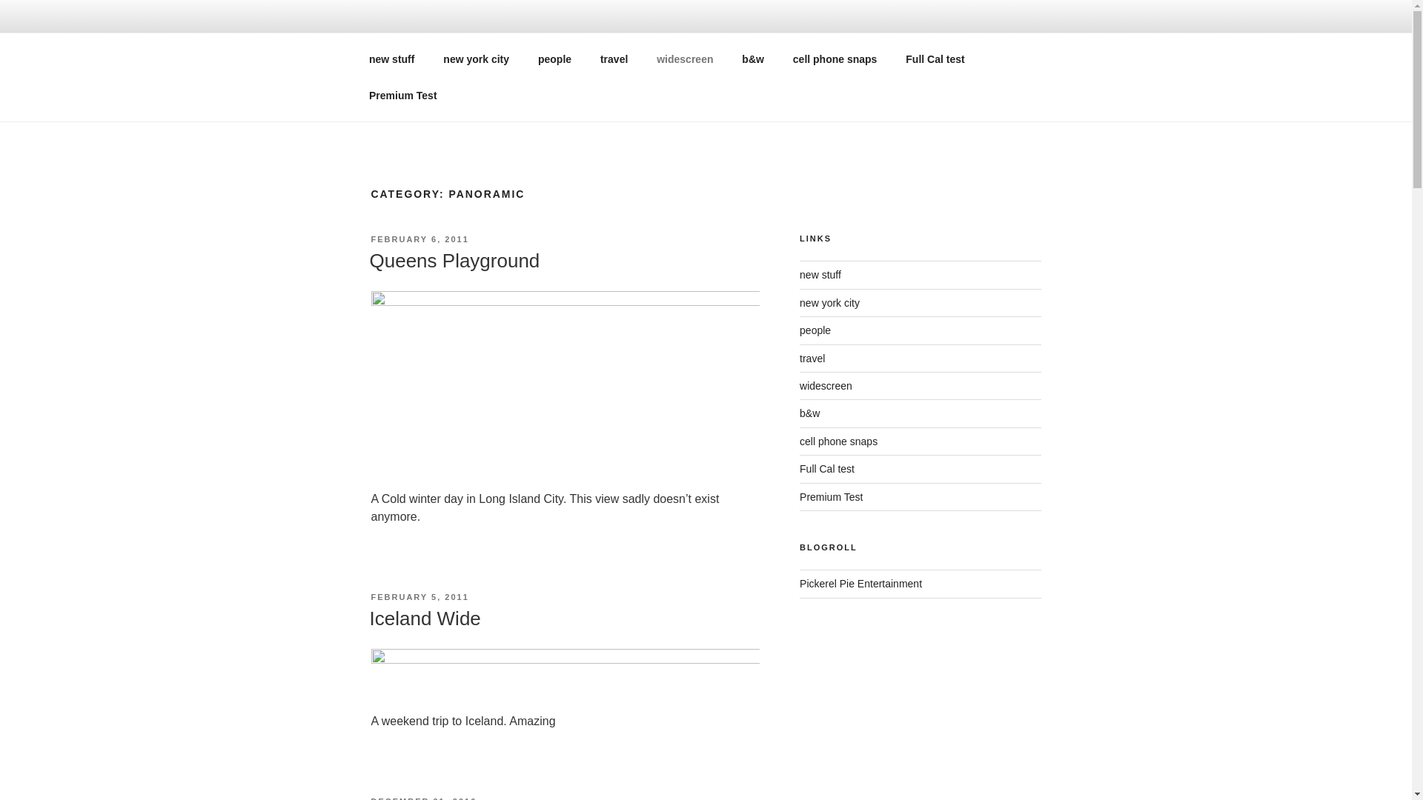 This screenshot has width=1423, height=800. I want to click on people, so click(554, 59).